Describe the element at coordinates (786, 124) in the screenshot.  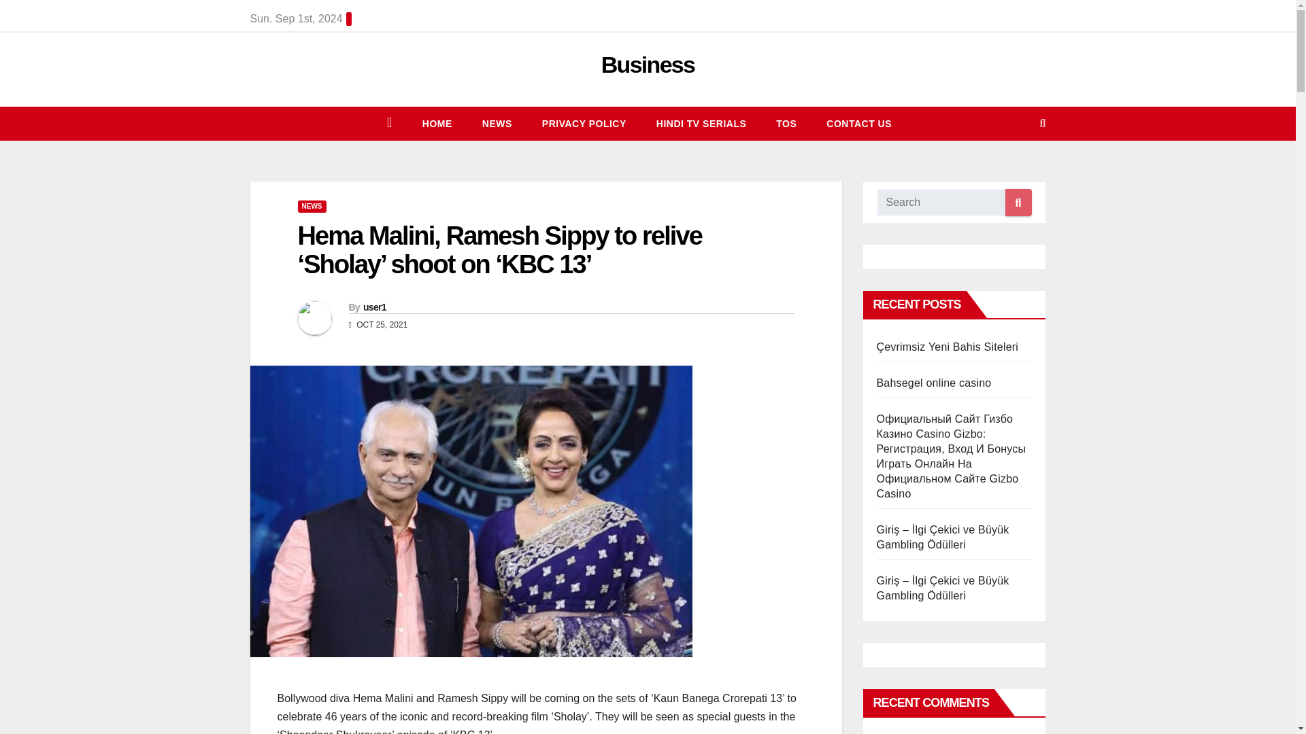
I see `TOS` at that location.